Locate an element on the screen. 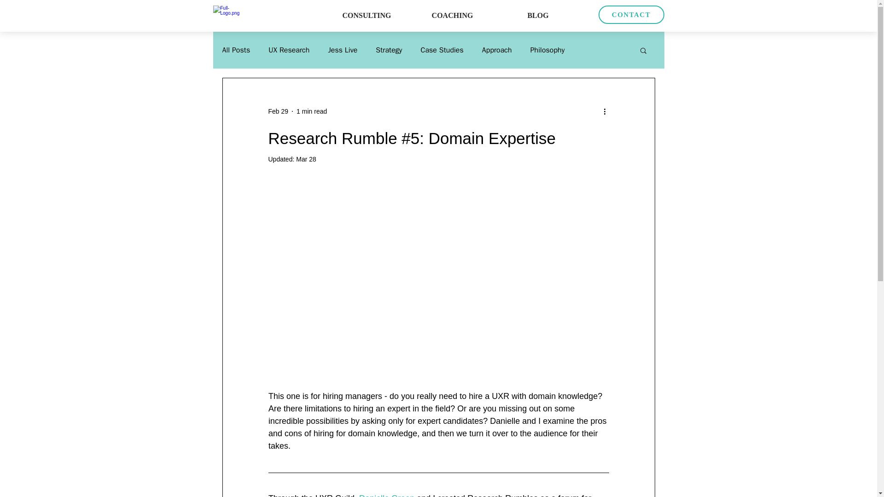  All Posts is located at coordinates (236, 50).